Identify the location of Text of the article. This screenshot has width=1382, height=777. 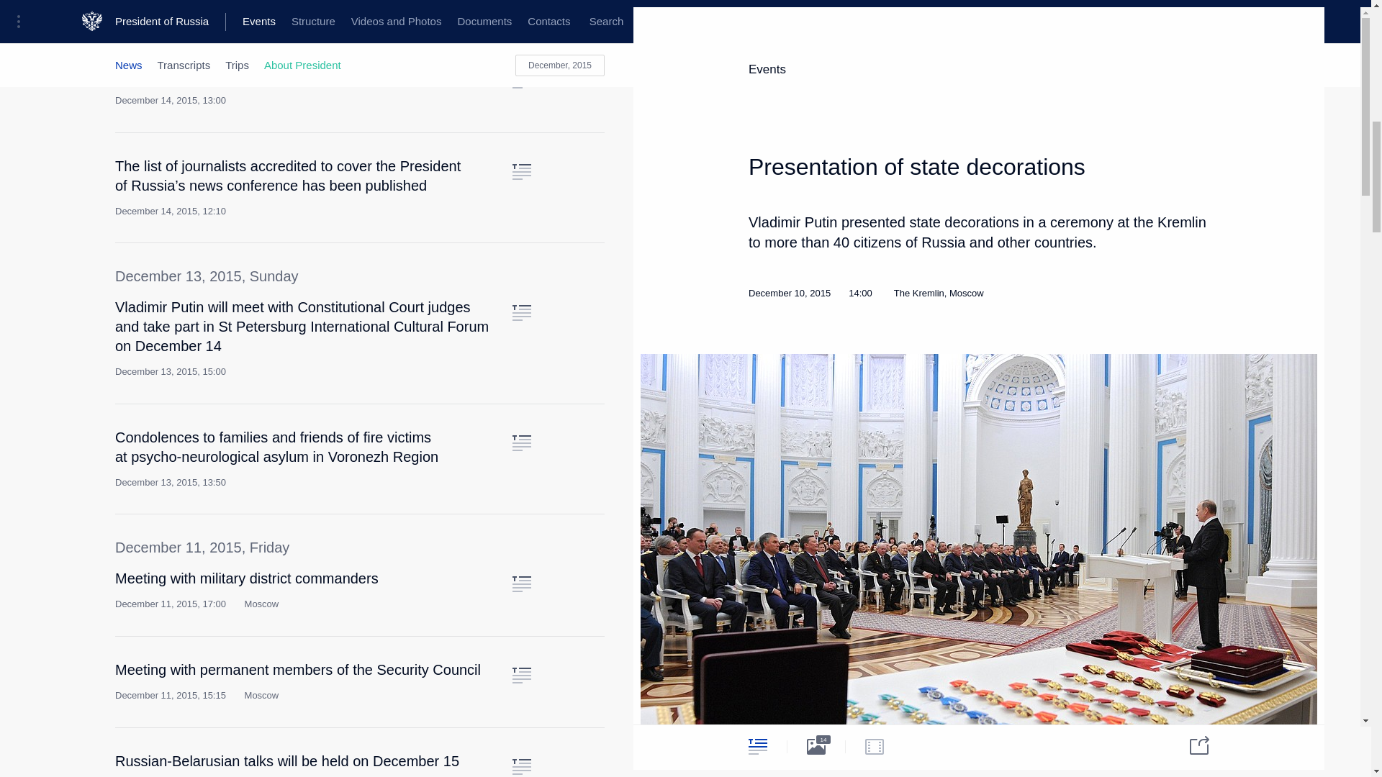
(521, 675).